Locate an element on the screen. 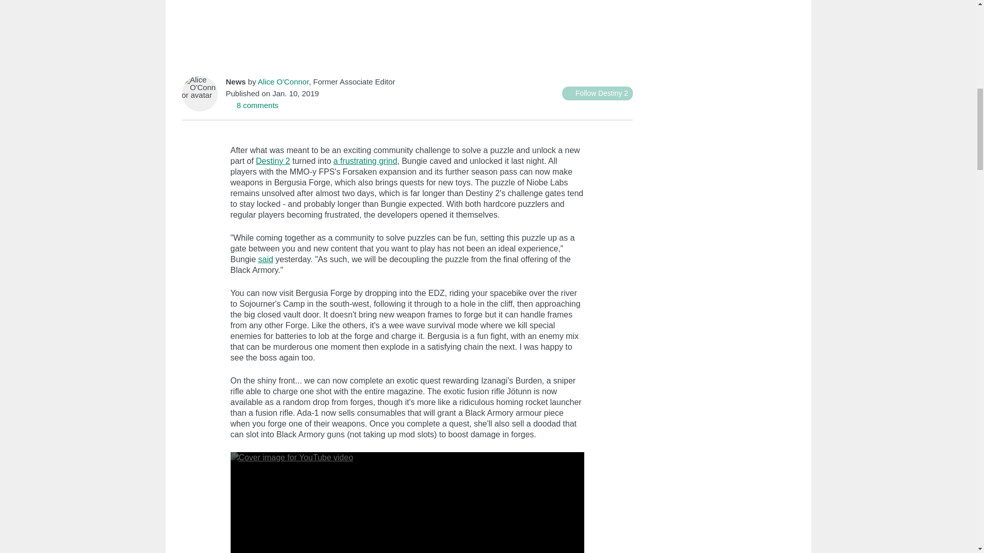 The image size is (984, 553). 8 comments is located at coordinates (252, 104).